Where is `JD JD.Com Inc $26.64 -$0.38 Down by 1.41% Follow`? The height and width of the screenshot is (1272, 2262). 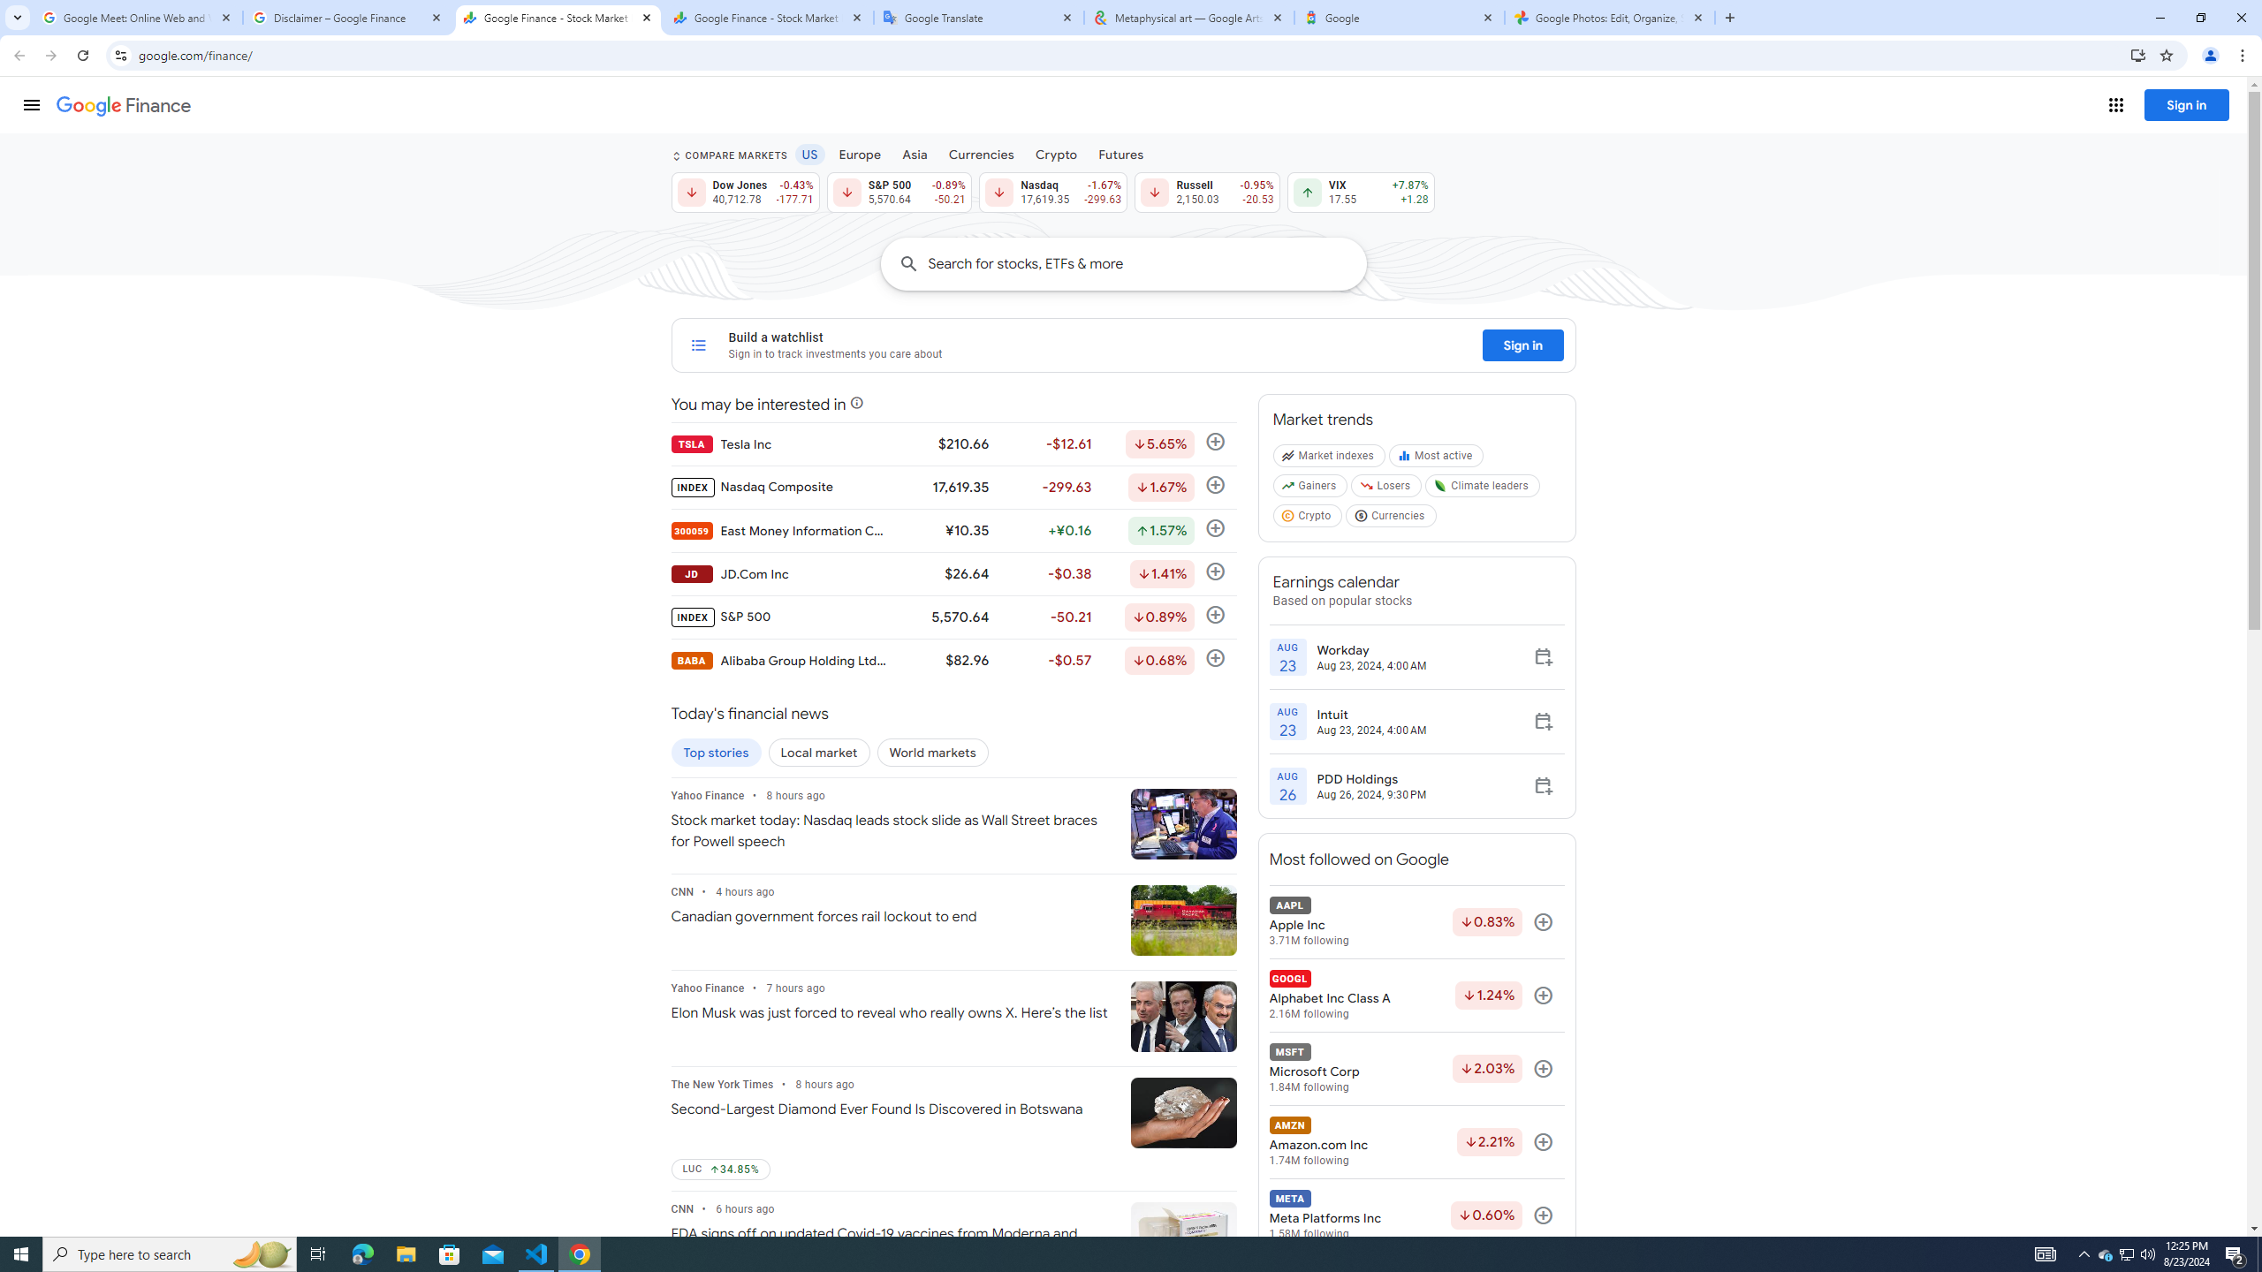 JD JD.Com Inc $26.64 -$0.38 Down by 1.41% Follow is located at coordinates (953, 573).